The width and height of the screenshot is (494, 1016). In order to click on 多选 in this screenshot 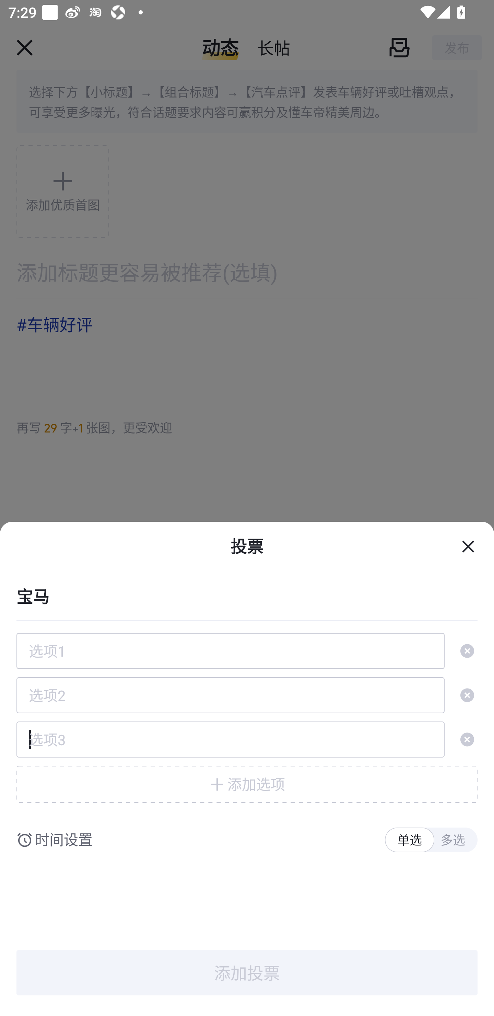, I will do `click(453, 840)`.